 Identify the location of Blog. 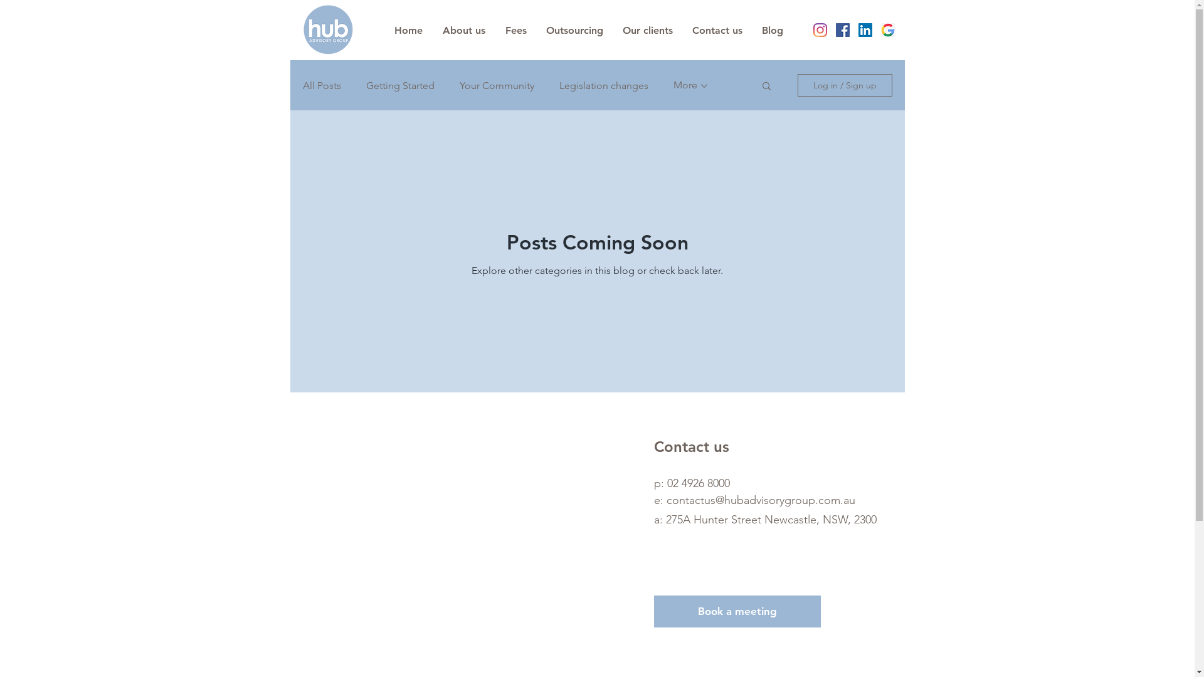
(773, 31).